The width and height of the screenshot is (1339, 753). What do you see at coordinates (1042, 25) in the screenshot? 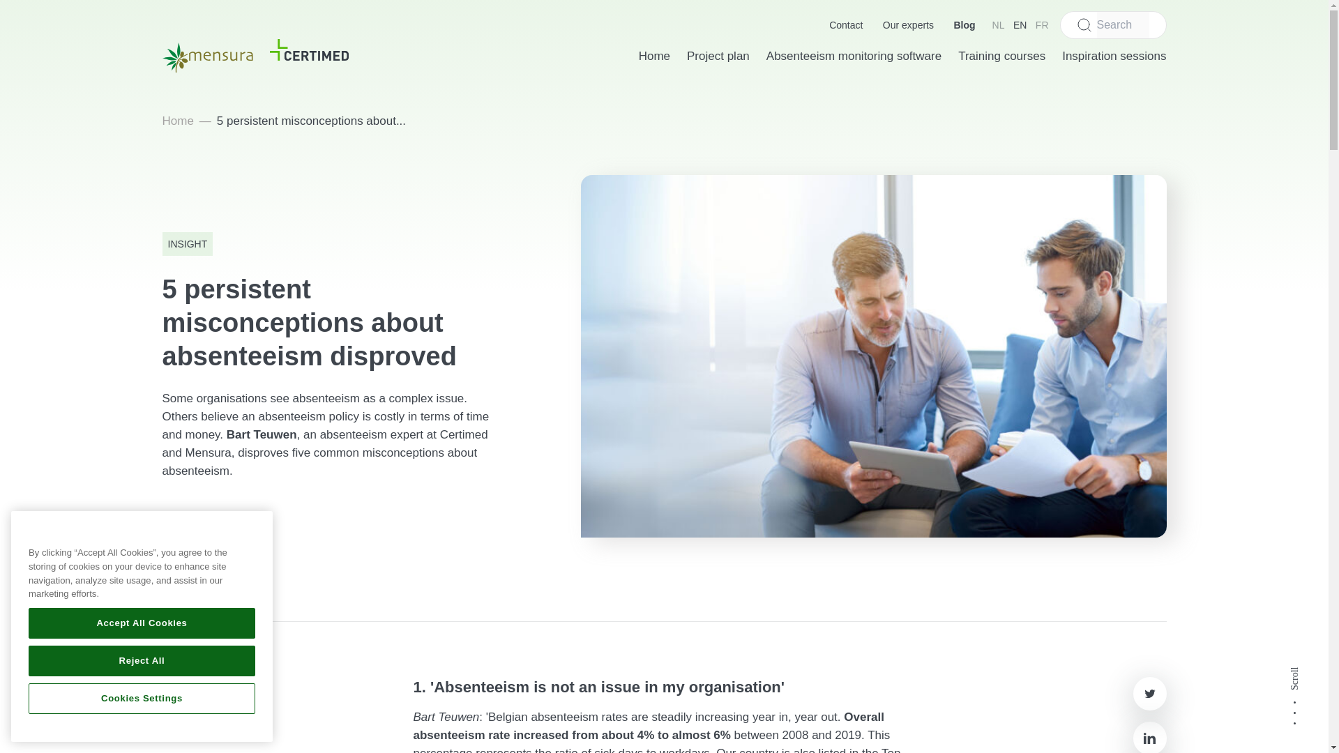
I see `FR` at bounding box center [1042, 25].